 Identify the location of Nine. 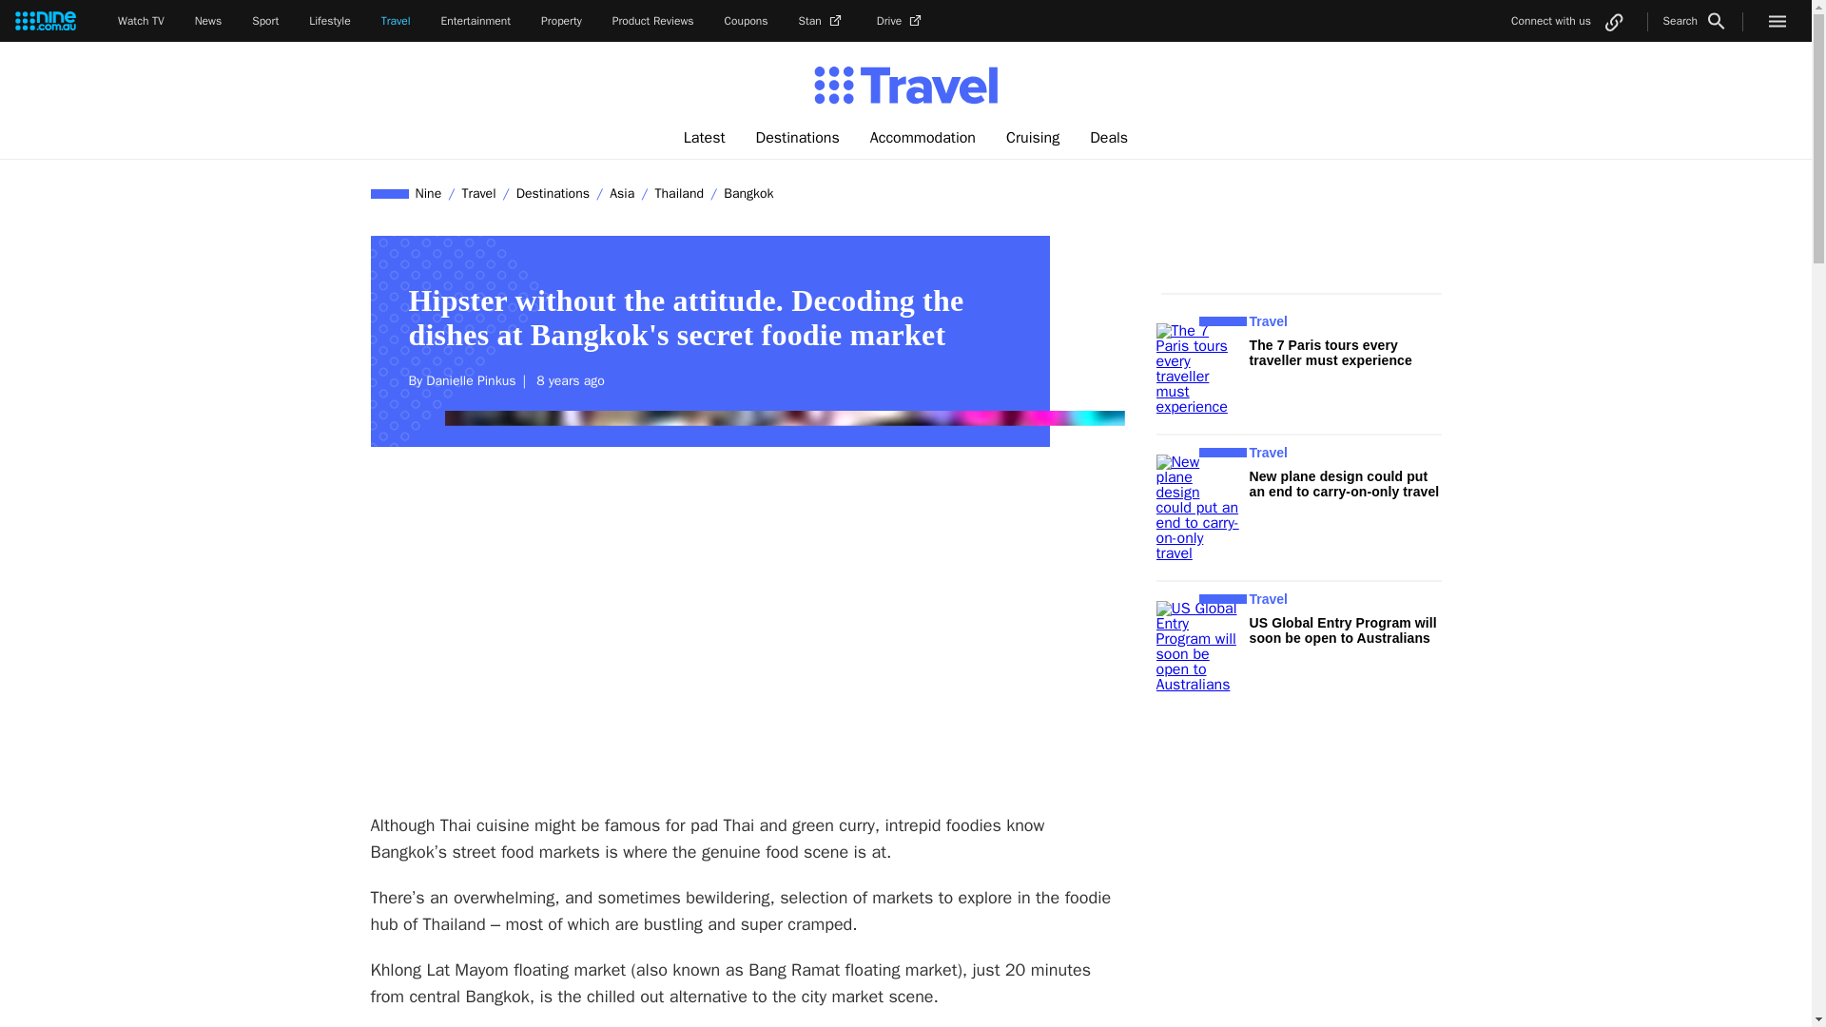
(429, 193).